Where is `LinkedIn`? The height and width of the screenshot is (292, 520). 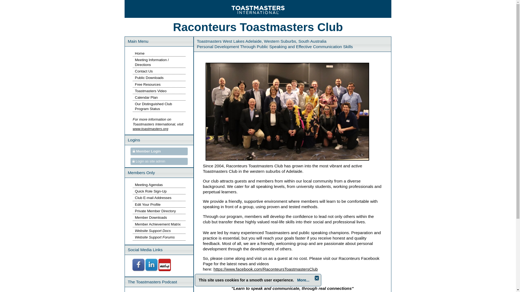 LinkedIn is located at coordinates (152, 270).